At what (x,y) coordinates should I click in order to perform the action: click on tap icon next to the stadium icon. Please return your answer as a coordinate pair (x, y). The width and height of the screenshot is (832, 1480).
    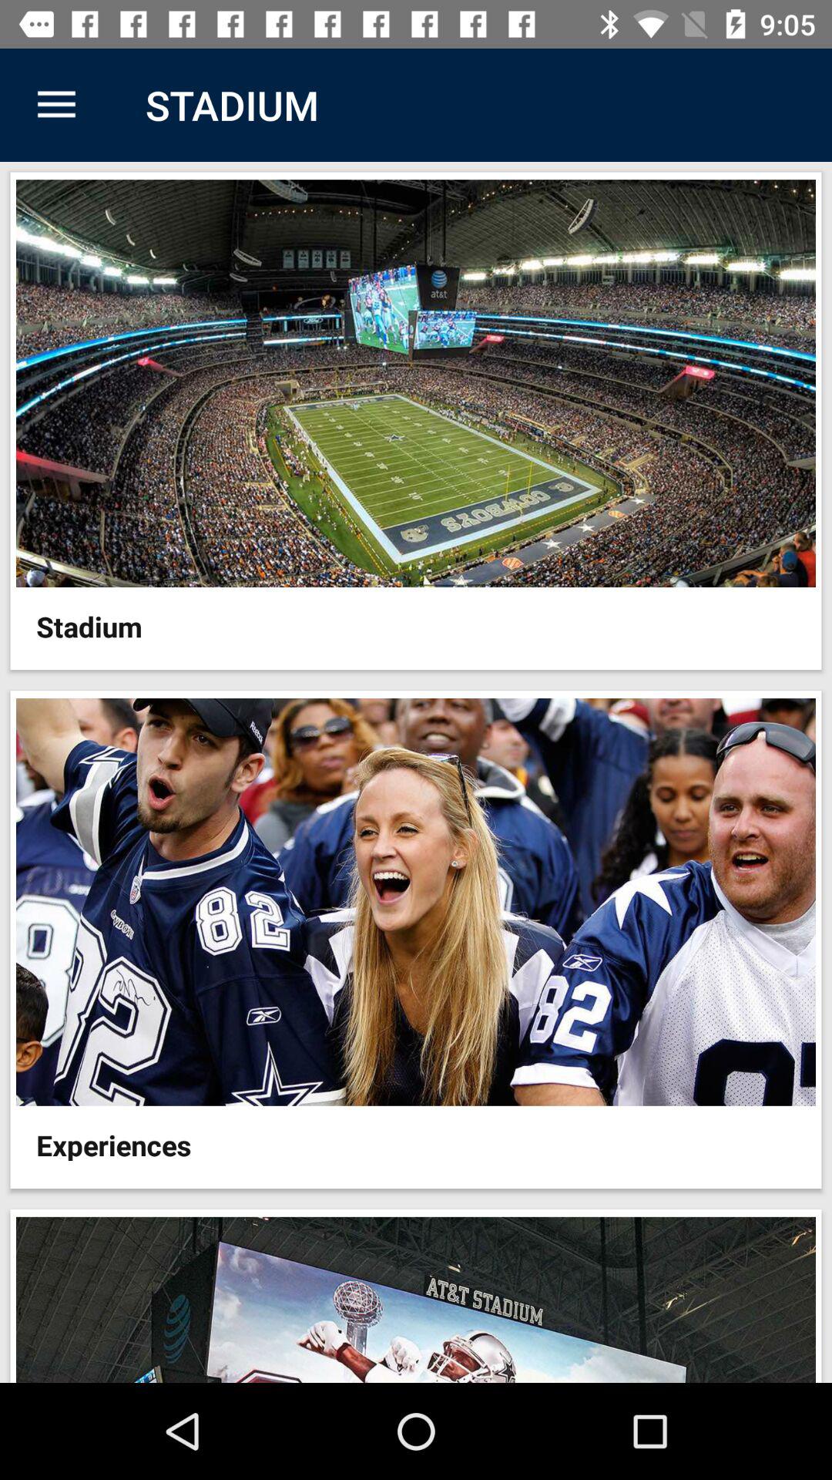
    Looking at the image, I should click on (56, 105).